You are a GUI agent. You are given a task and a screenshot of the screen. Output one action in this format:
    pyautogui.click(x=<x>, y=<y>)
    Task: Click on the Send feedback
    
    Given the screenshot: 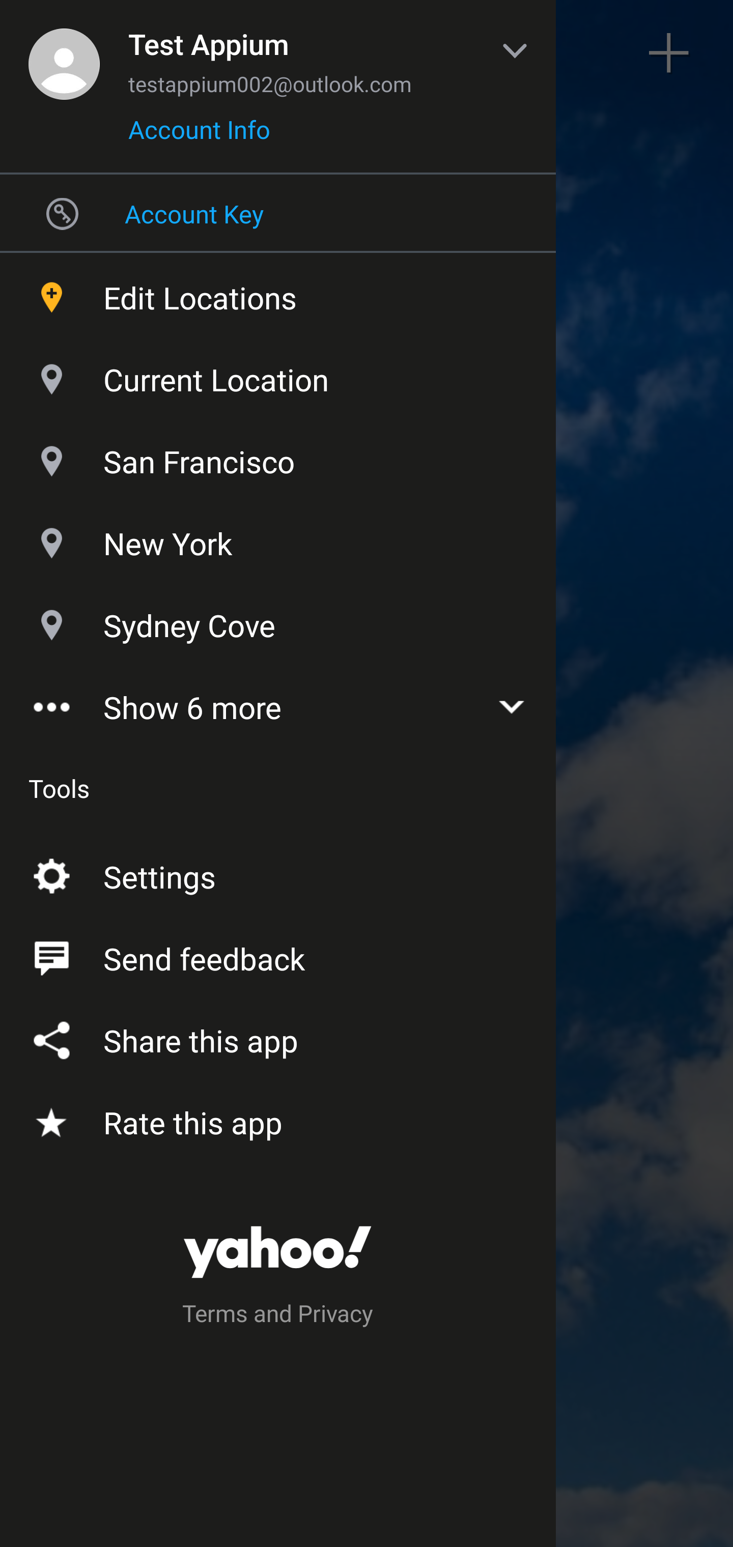 What is the action you would take?
    pyautogui.click(x=278, y=955)
    